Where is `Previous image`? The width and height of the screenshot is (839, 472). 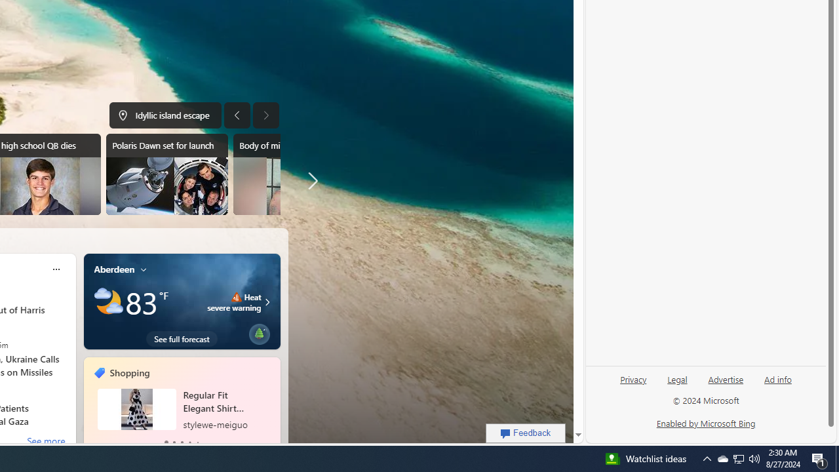 Previous image is located at coordinates (236, 115).